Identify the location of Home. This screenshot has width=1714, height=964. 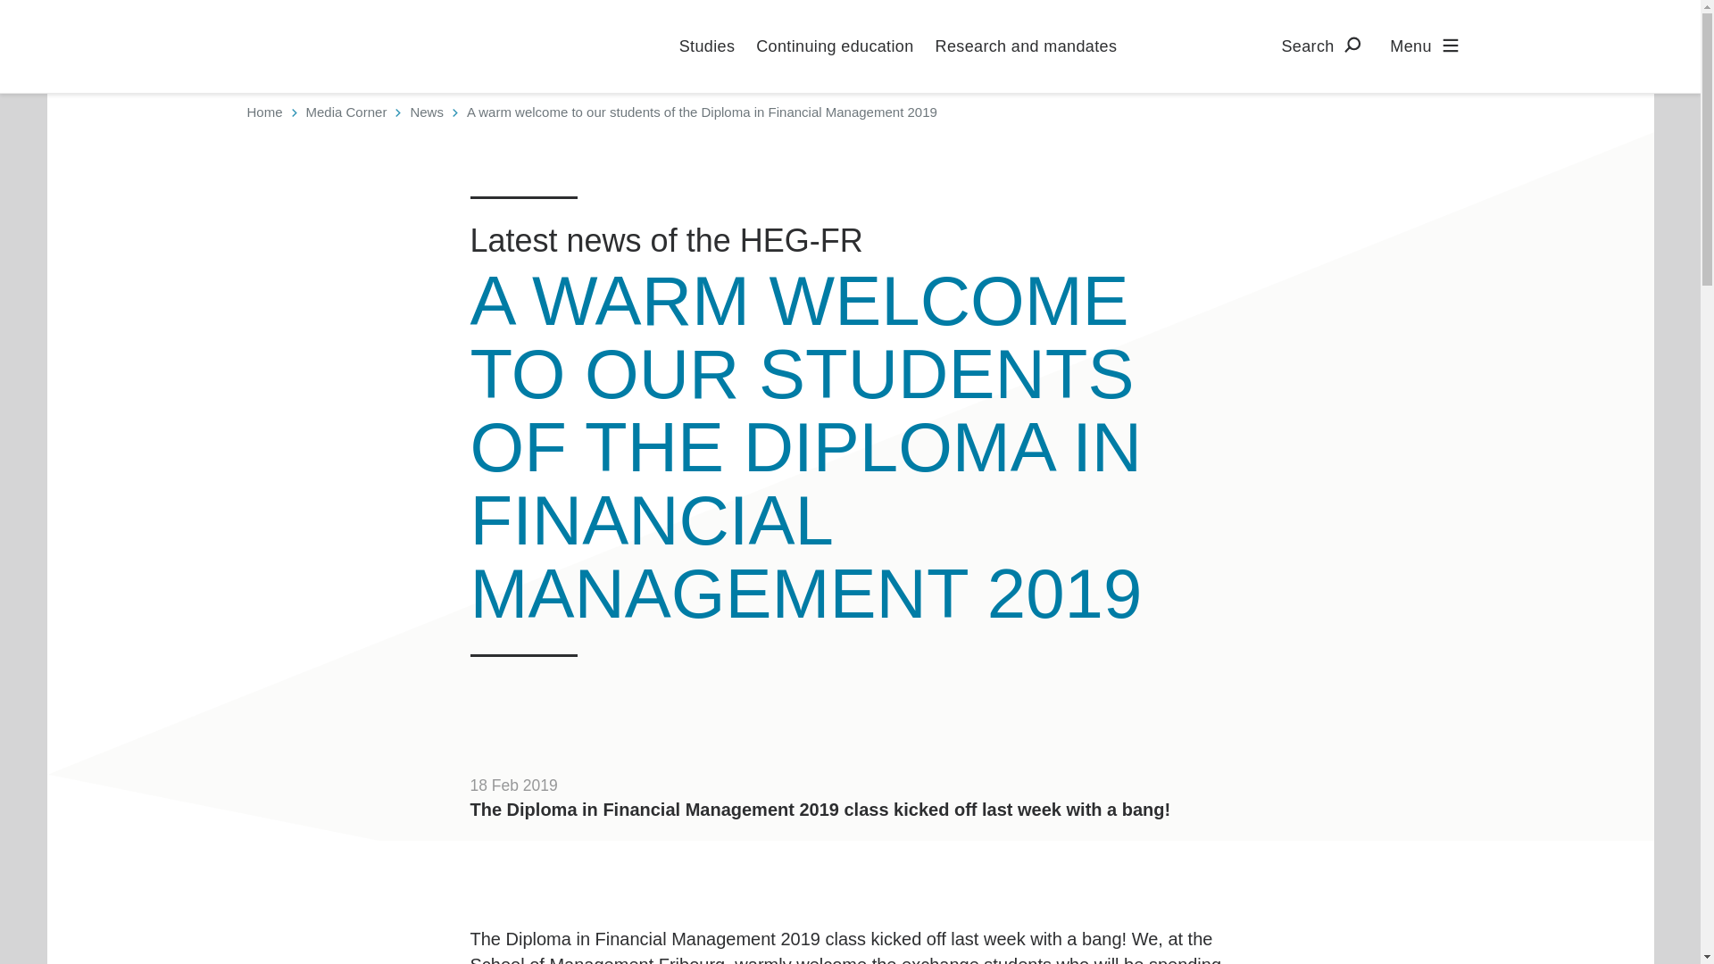
(264, 112).